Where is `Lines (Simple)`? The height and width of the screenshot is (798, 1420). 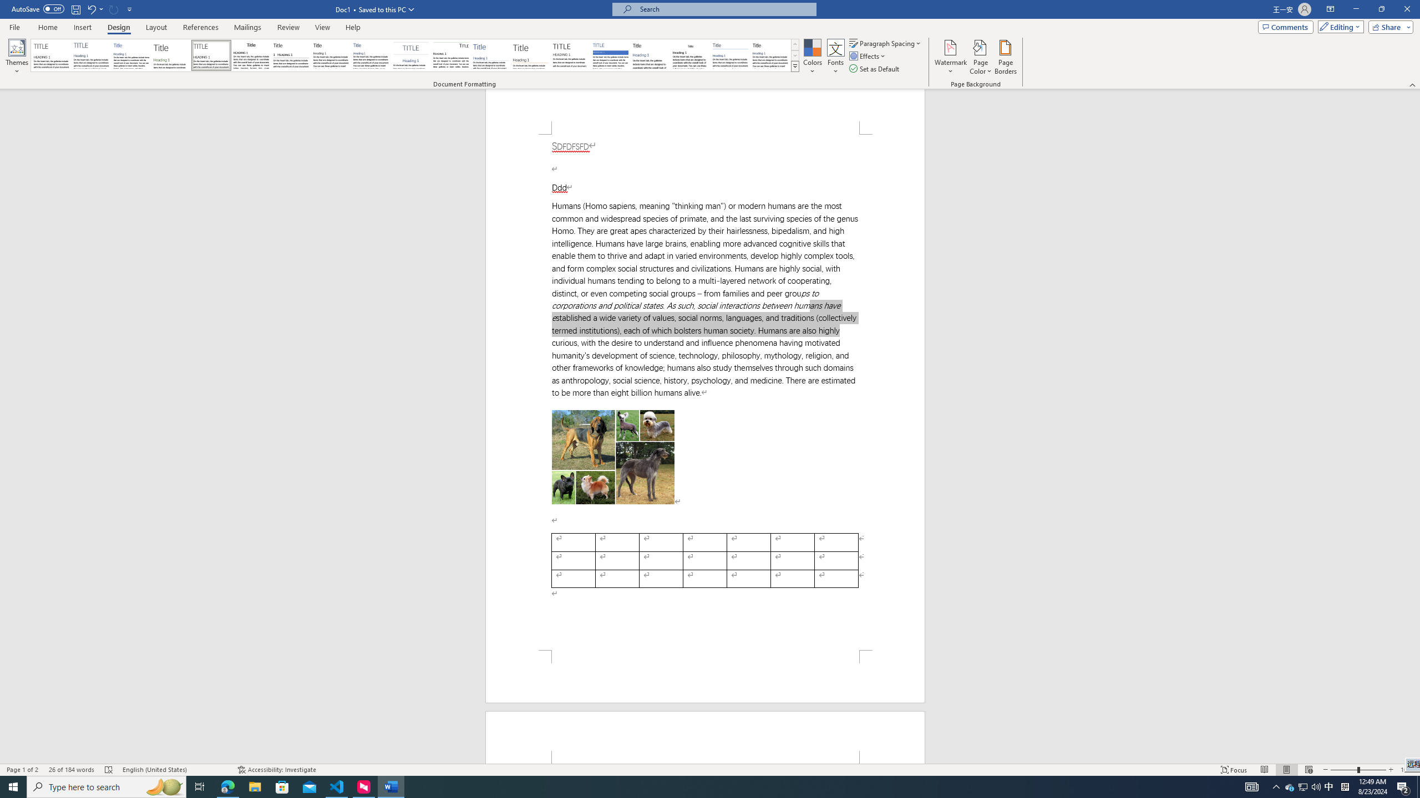 Lines (Simple) is located at coordinates (491, 55).